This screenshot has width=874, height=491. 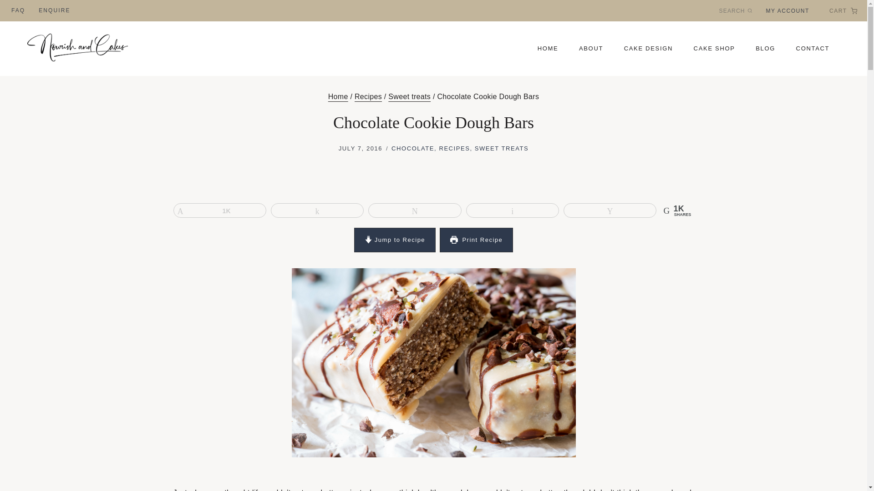 I want to click on HOME, so click(x=548, y=49).